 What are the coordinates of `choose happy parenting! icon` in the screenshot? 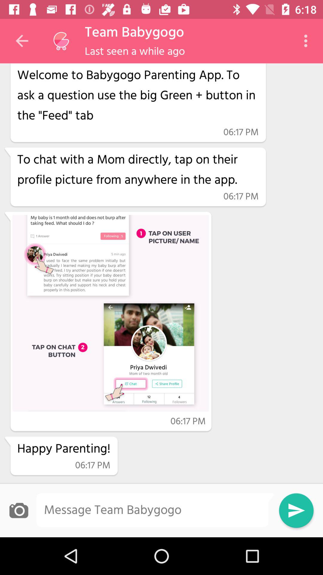 It's located at (64, 449).